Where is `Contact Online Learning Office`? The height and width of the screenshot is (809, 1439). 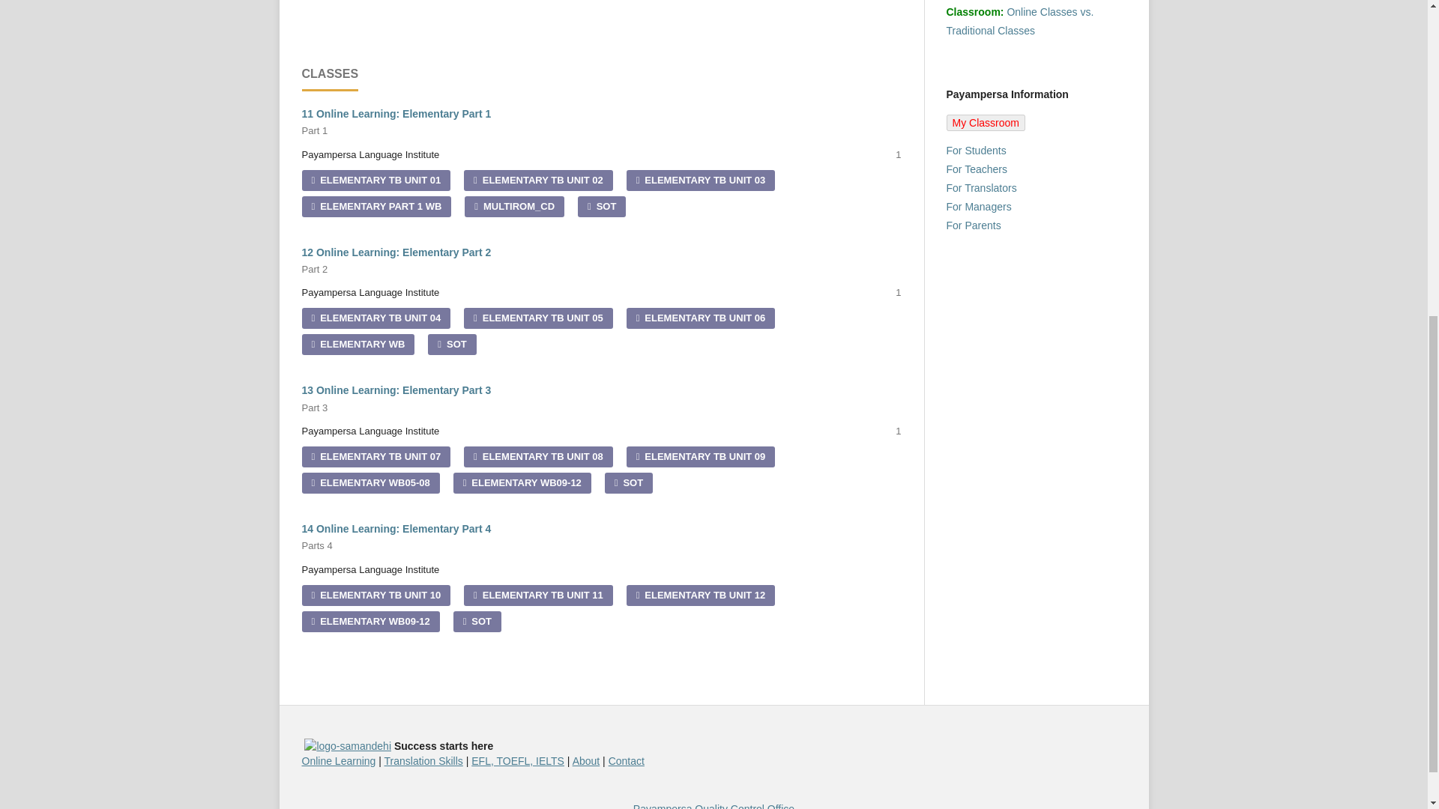 Contact Online Learning Office is located at coordinates (627, 760).